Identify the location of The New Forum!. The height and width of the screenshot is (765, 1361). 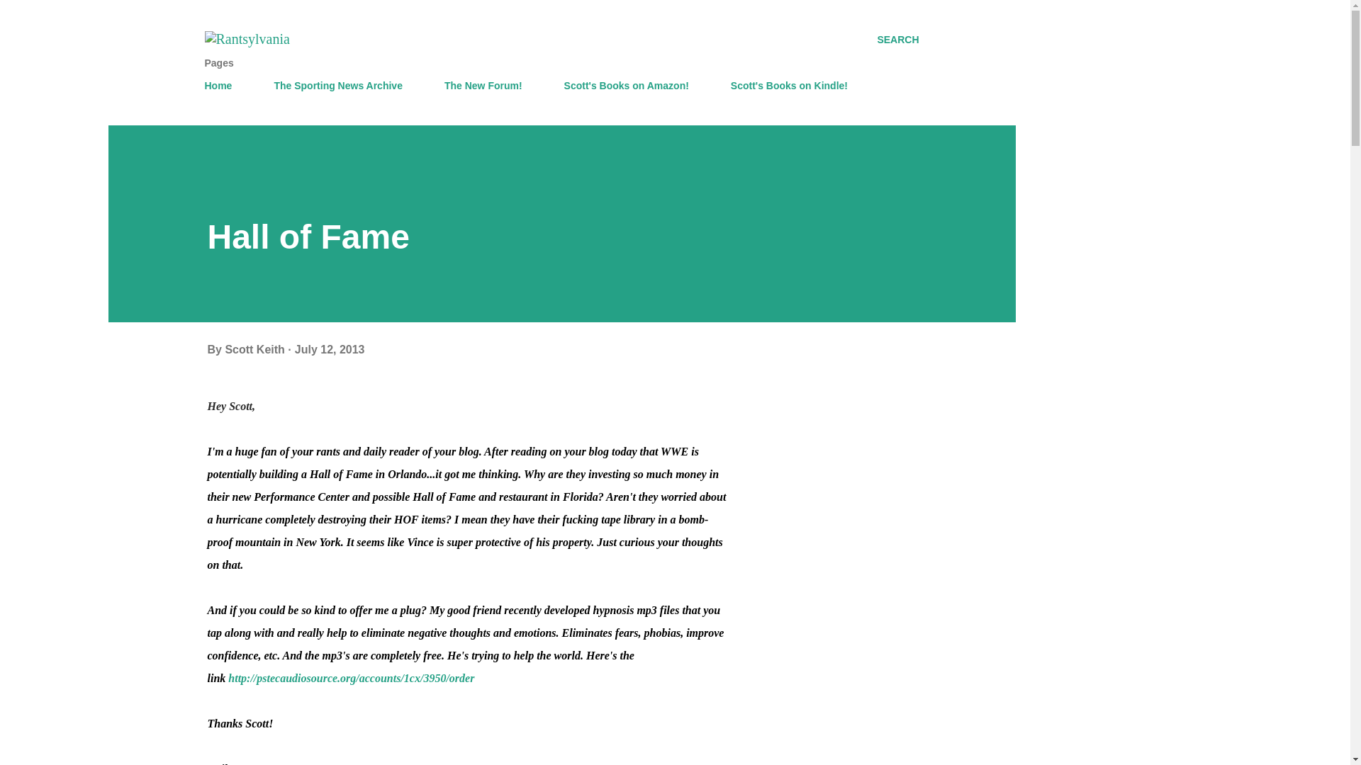
(483, 86).